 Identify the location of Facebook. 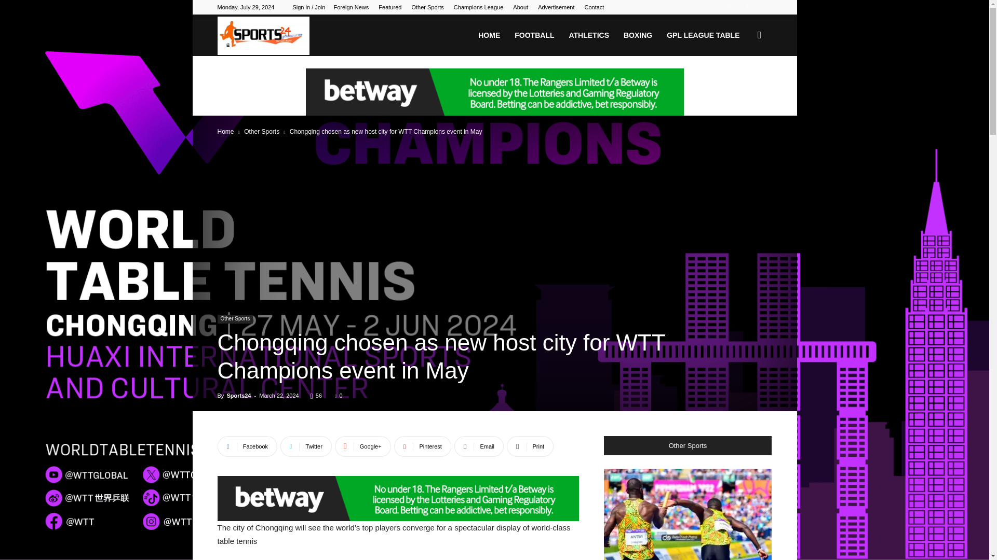
(712, 7).